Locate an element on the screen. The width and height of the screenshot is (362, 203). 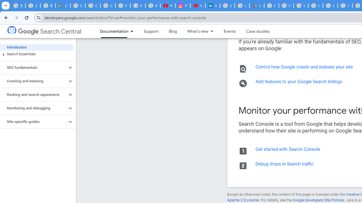
Case studies is located at coordinates (258, 31).